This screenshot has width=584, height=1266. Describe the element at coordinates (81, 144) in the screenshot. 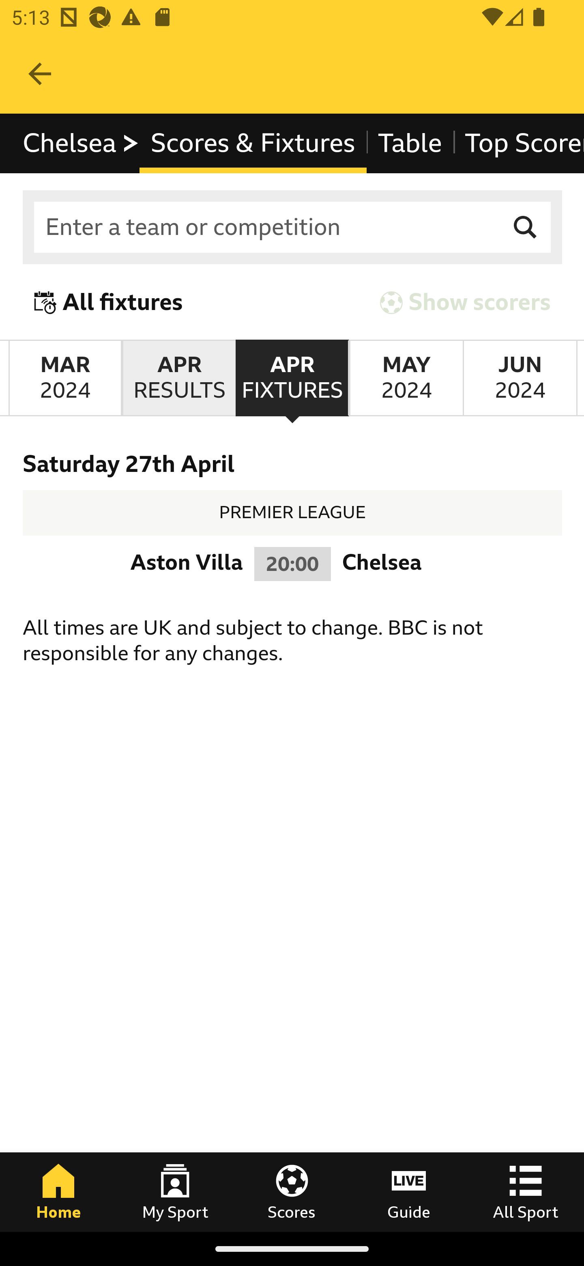

I see `Chelsea ` at that location.